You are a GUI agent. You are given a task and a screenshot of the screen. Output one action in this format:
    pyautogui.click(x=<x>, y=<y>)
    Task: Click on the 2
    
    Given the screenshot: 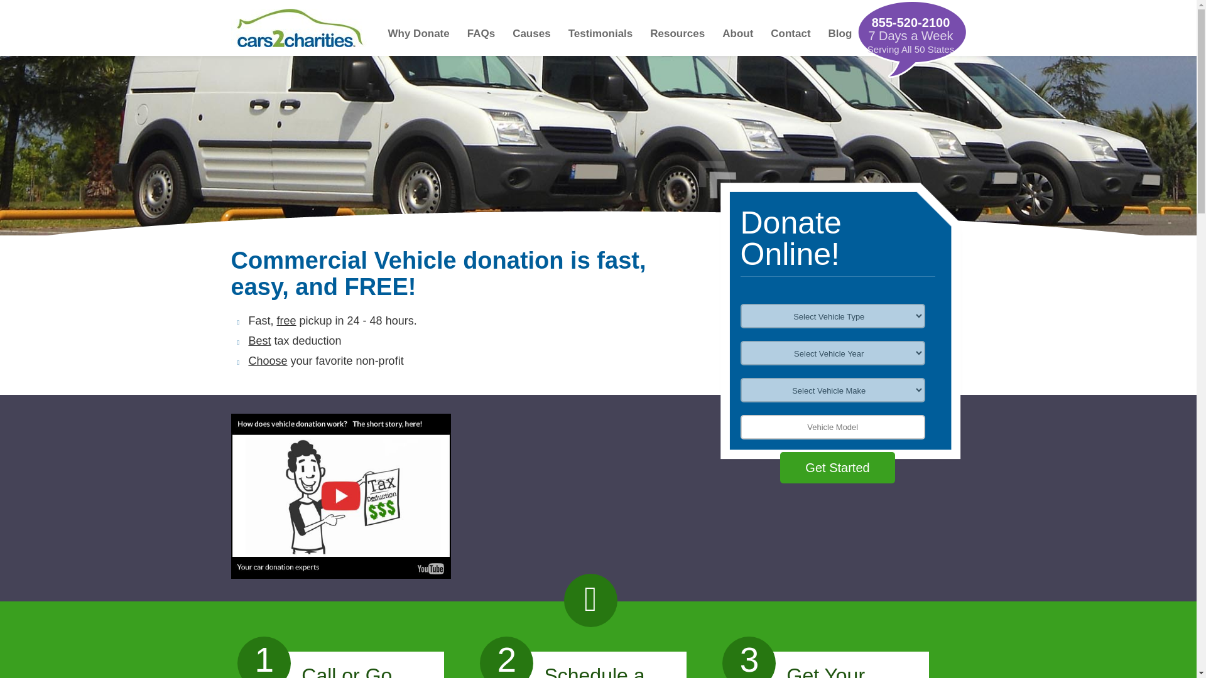 What is the action you would take?
    pyautogui.click(x=506, y=657)
    